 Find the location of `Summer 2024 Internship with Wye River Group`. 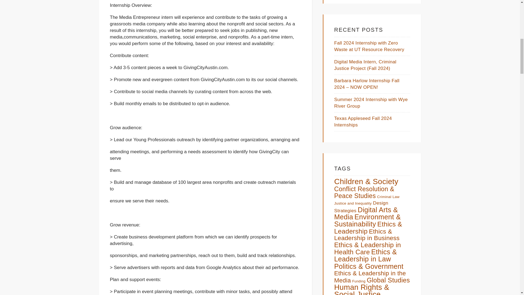

Summer 2024 Internship with Wye River Group is located at coordinates (371, 103).